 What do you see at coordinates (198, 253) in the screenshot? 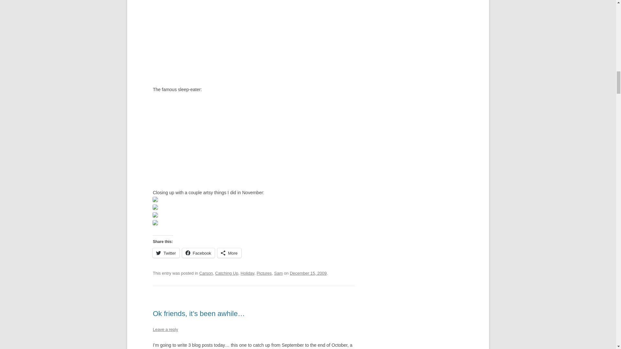
I see `Click to share on Facebook` at bounding box center [198, 253].